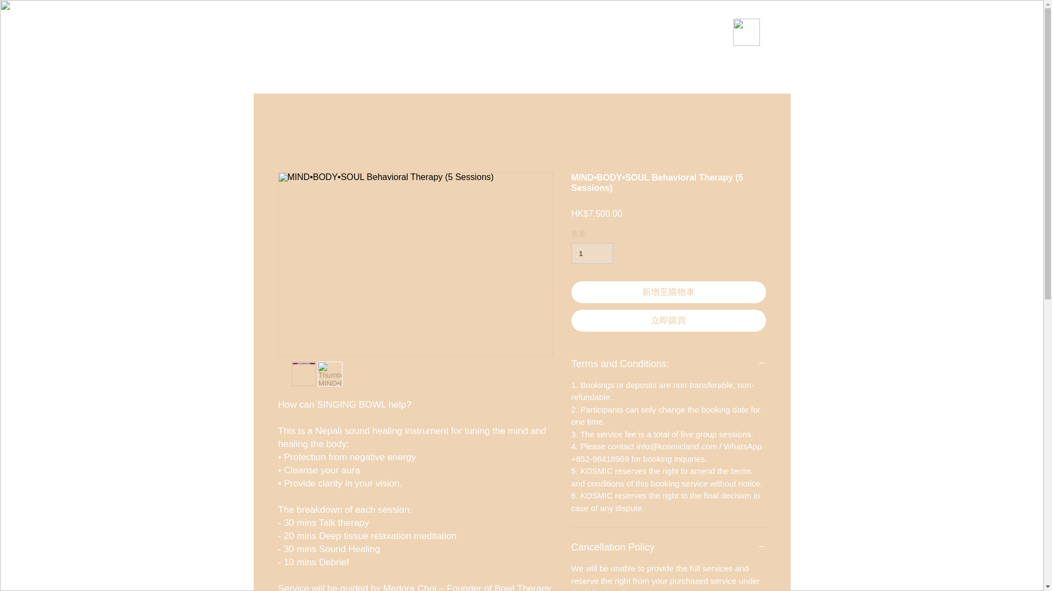 The height and width of the screenshot is (591, 1052). I want to click on Blog, so click(629, 74).